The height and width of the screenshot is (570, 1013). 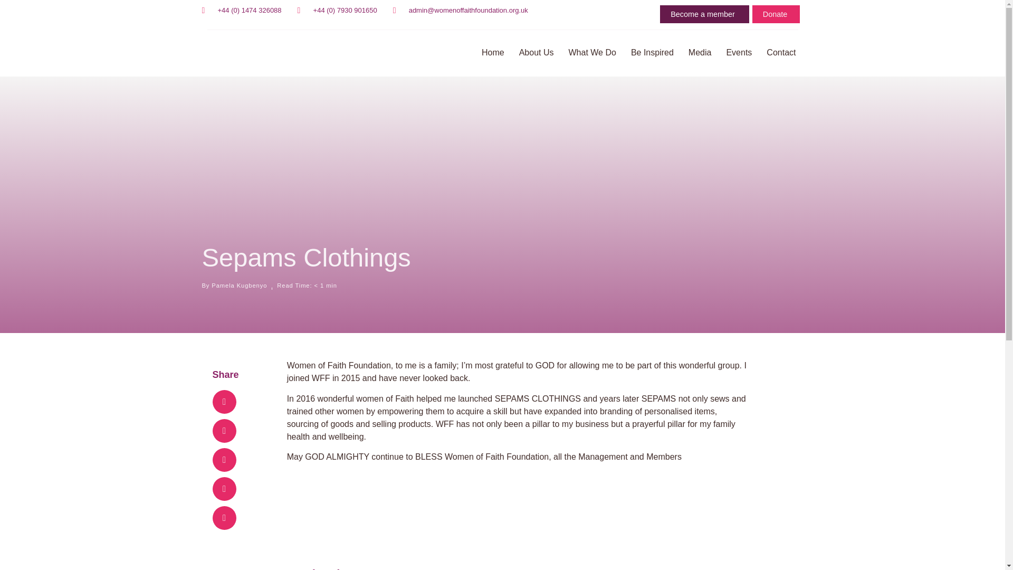 What do you see at coordinates (739, 53) in the screenshot?
I see `Events` at bounding box center [739, 53].